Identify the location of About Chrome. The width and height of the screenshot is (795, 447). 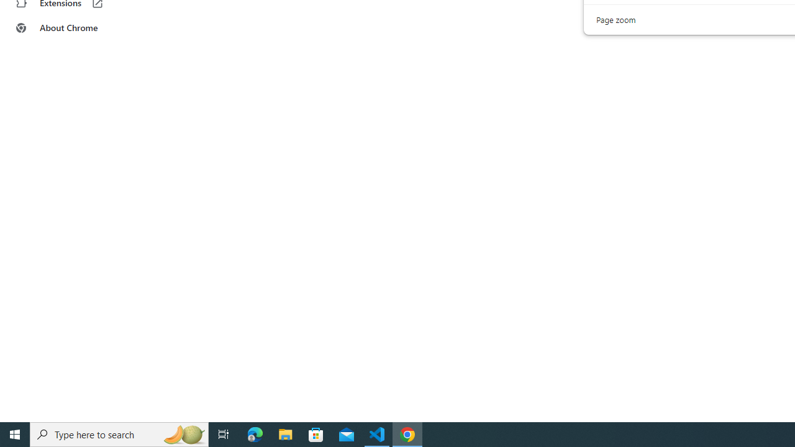
(77, 27).